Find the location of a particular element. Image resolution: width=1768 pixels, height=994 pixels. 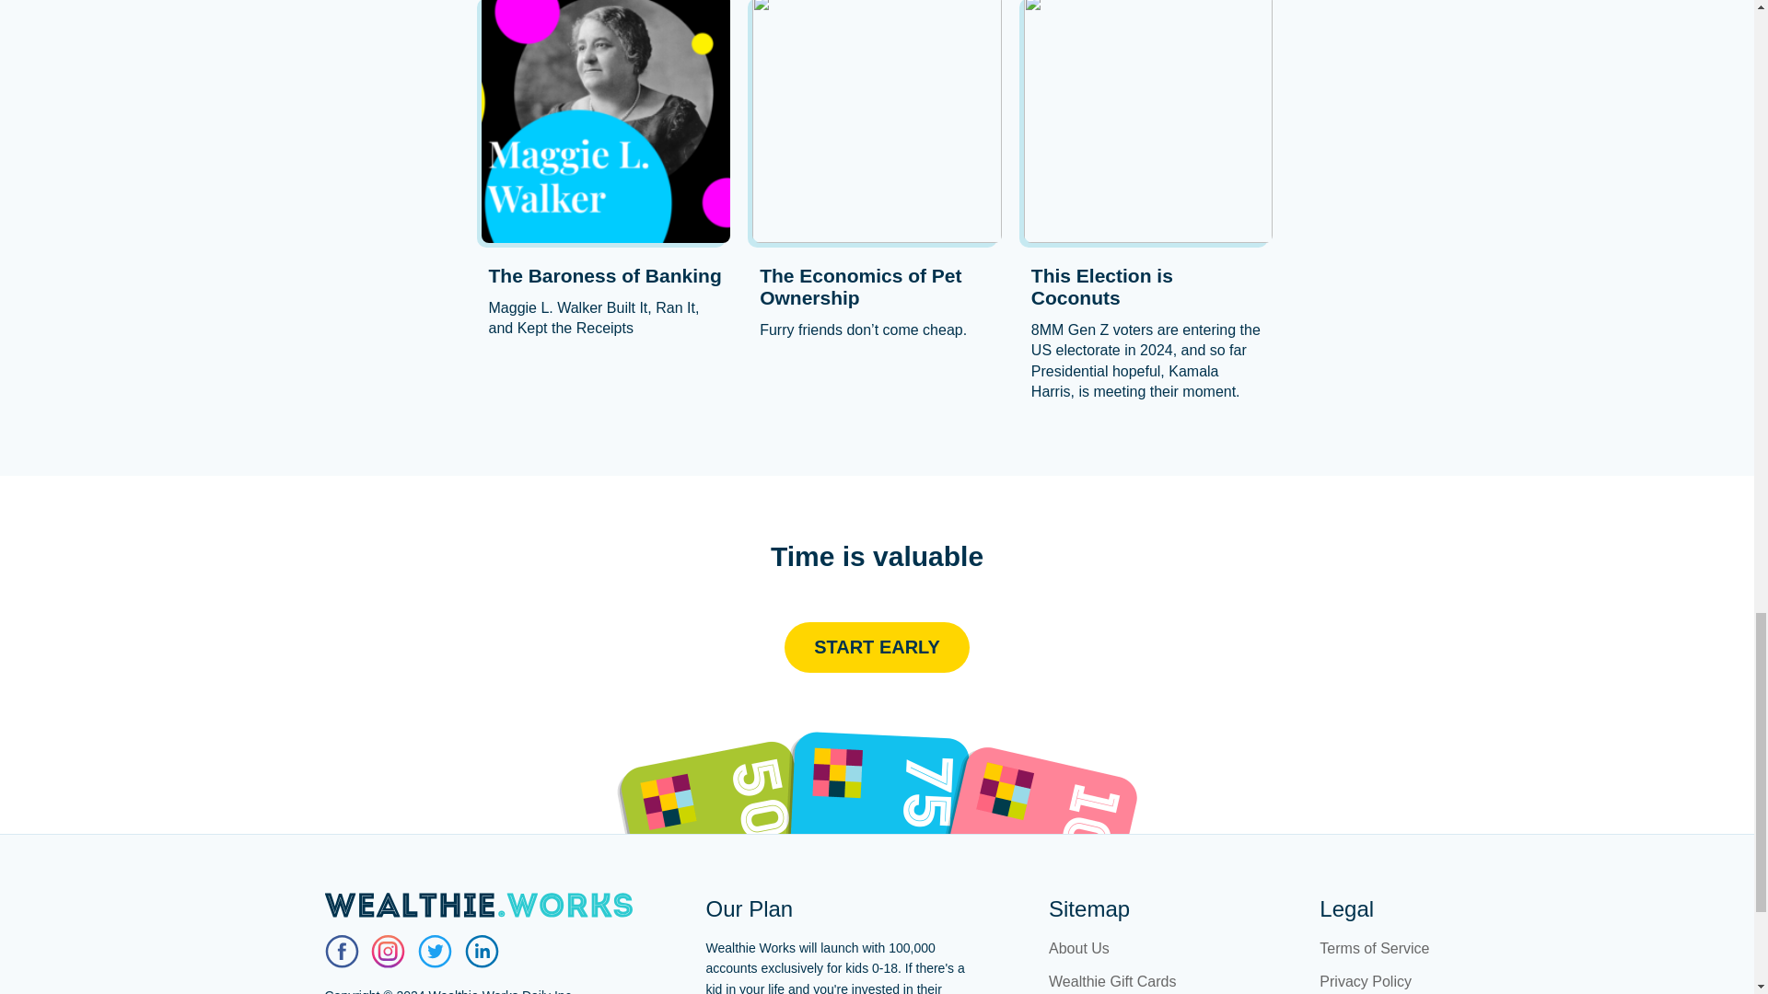

The Baroness of Banking is located at coordinates (605, 276).